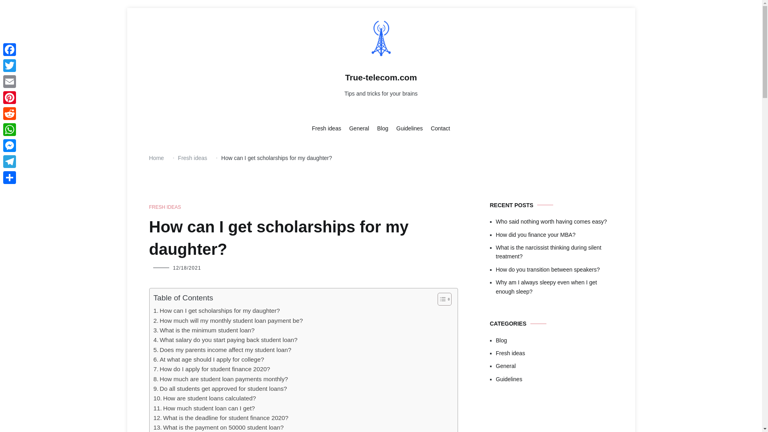 This screenshot has height=432, width=768. Describe the element at coordinates (221, 418) in the screenshot. I see `What is the deadline for student finance 2020?` at that location.